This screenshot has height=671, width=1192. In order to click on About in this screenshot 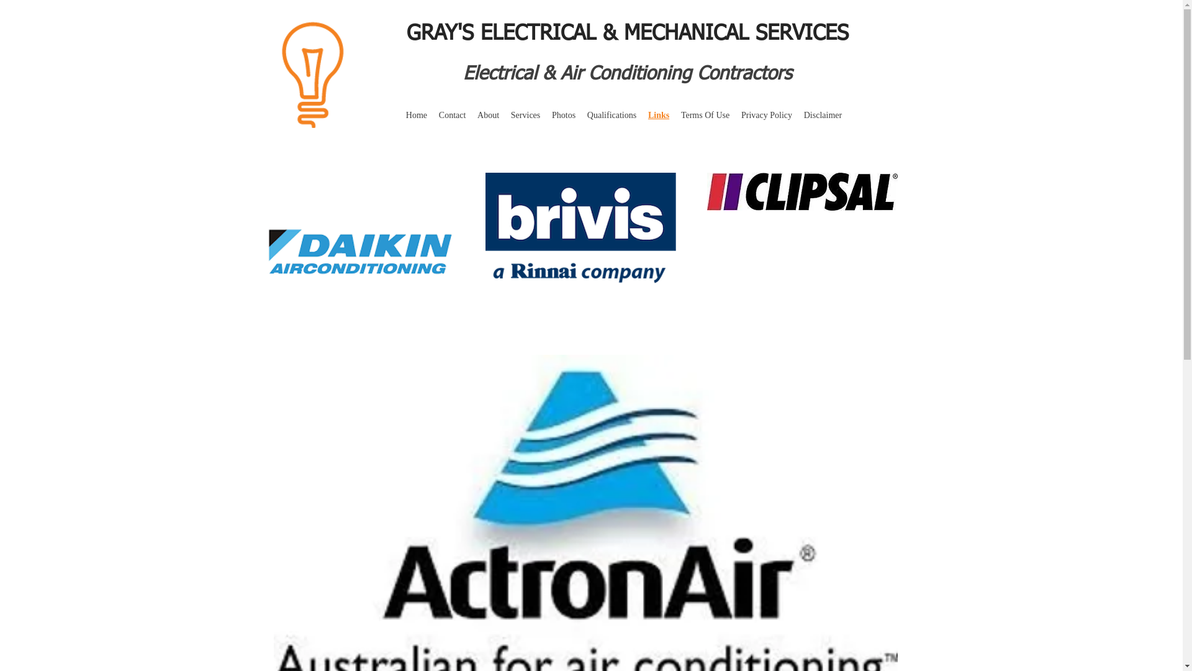, I will do `click(489, 116)`.